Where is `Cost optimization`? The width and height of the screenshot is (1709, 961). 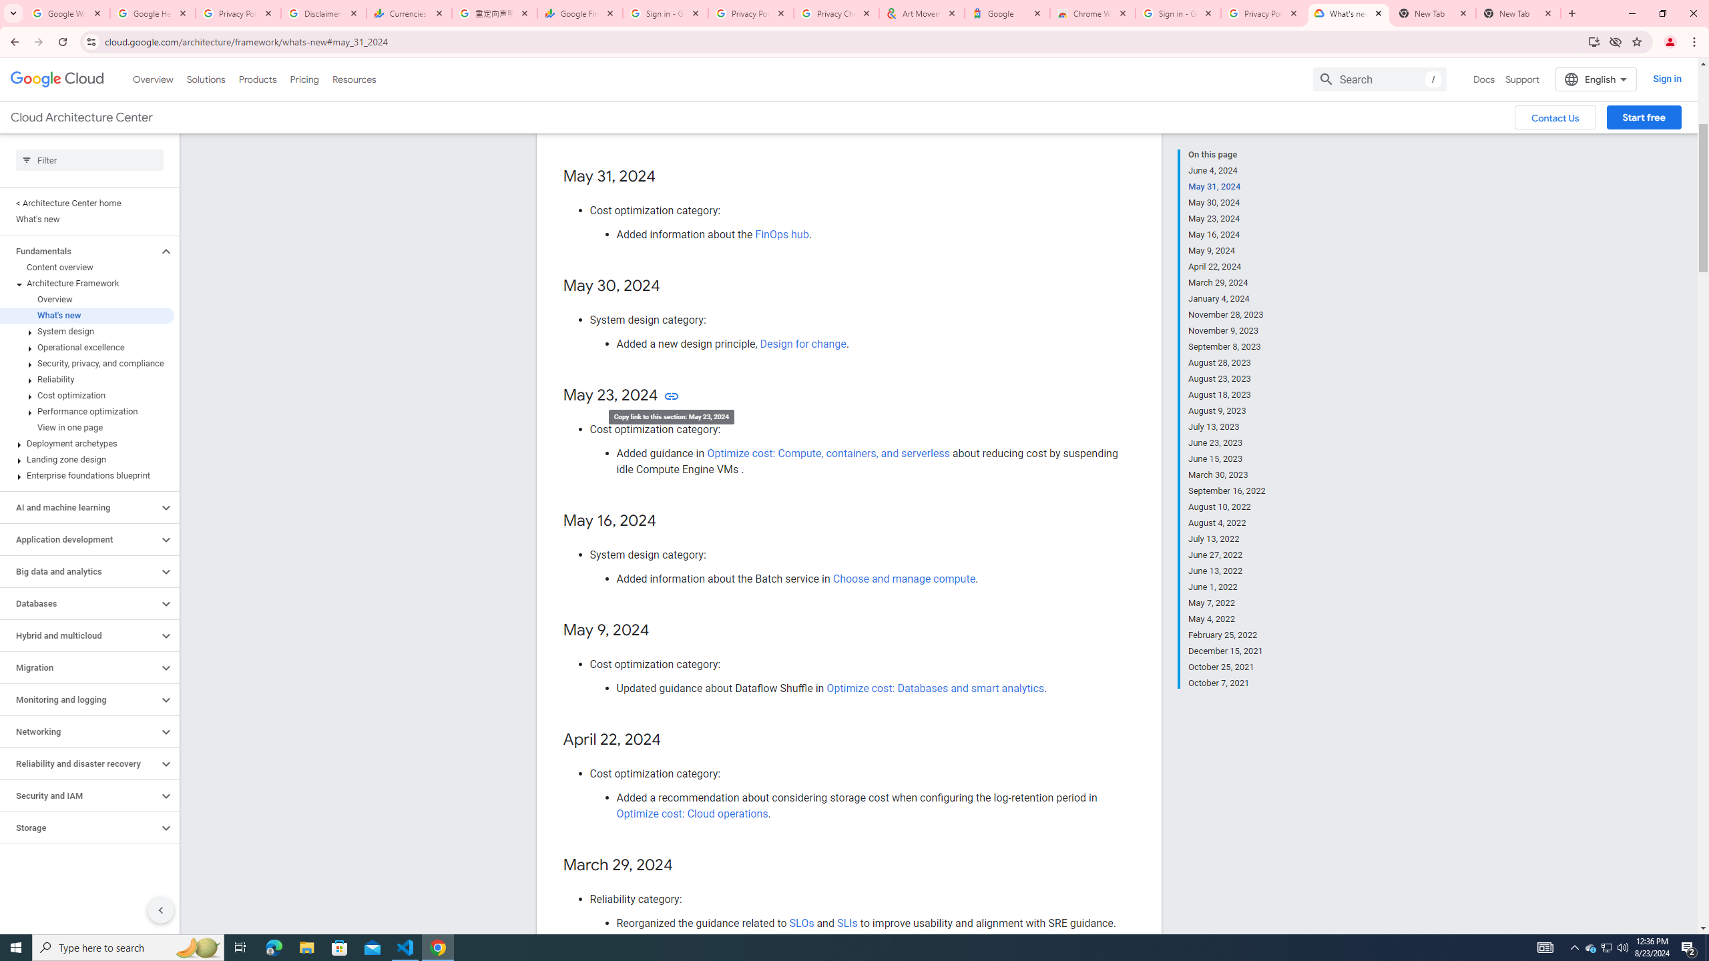
Cost optimization is located at coordinates (87, 395).